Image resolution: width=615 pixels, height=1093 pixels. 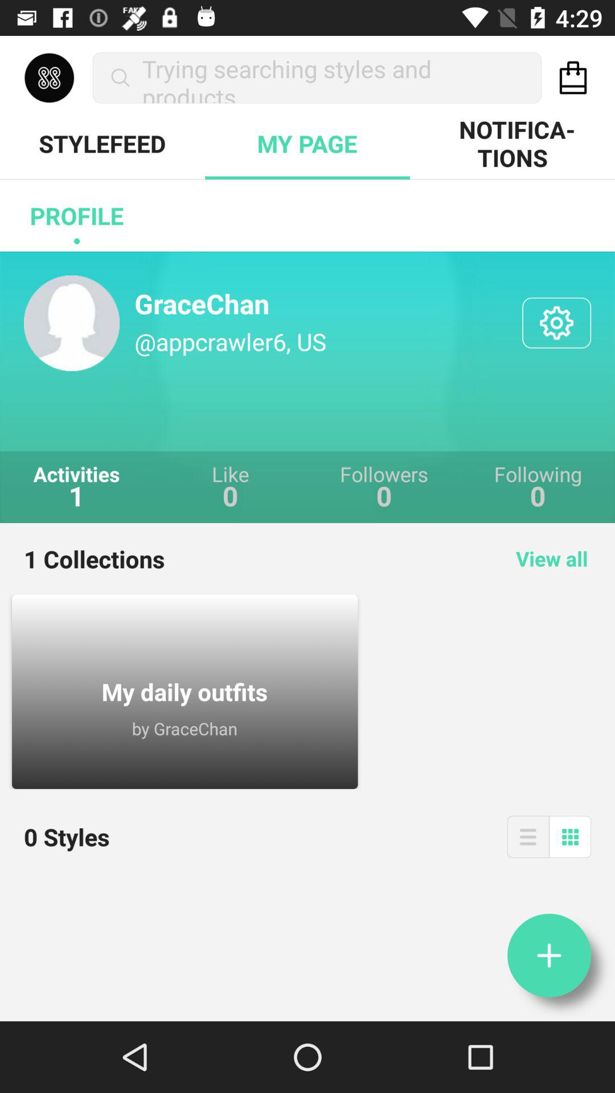 I want to click on go to menu, so click(x=528, y=837).